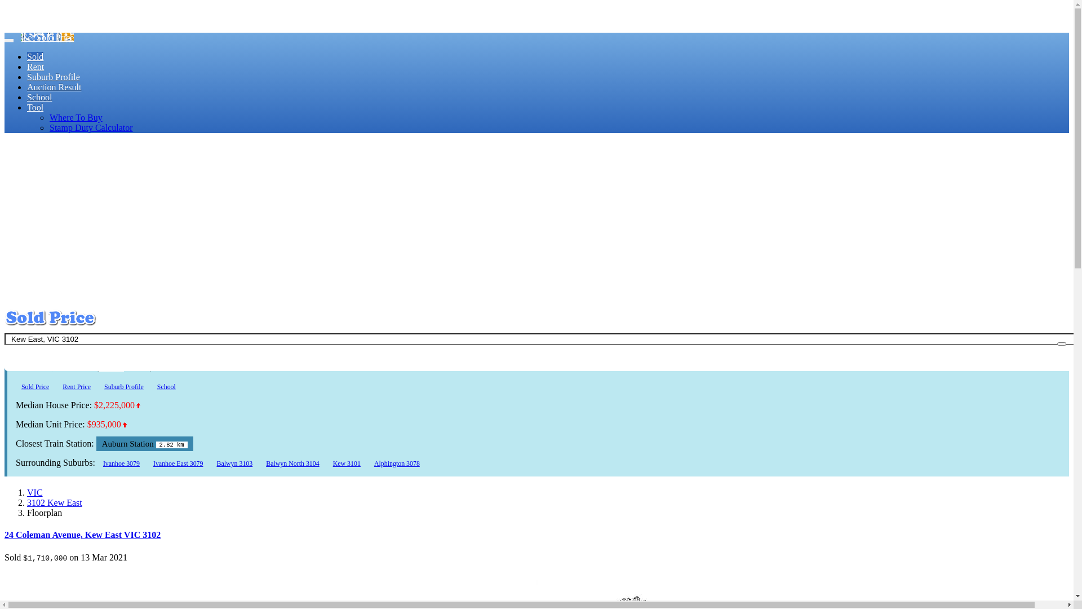 The height and width of the screenshot is (609, 1082). Describe the element at coordinates (76, 117) in the screenshot. I see `Where To Buy` at that location.